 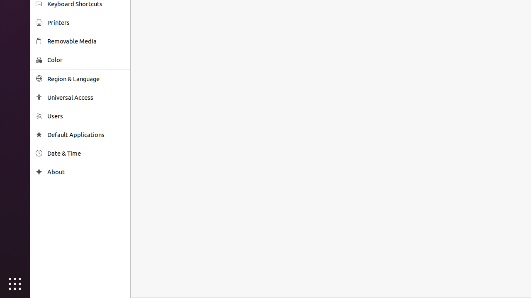 I want to click on Keyboard Shortcuts, so click(x=86, y=4).